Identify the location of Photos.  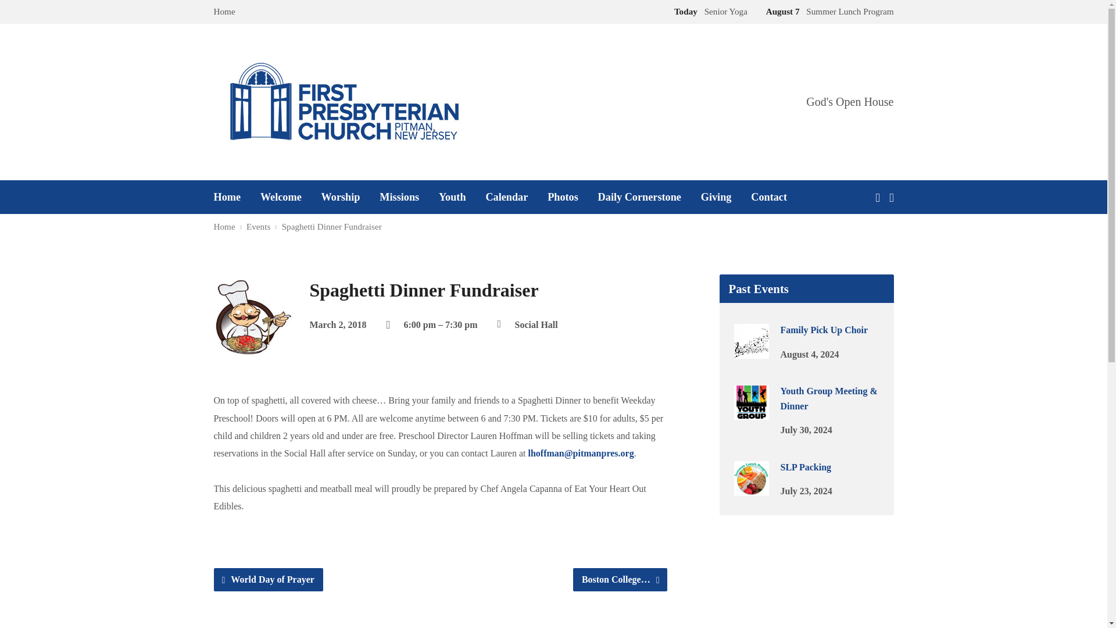
(563, 197).